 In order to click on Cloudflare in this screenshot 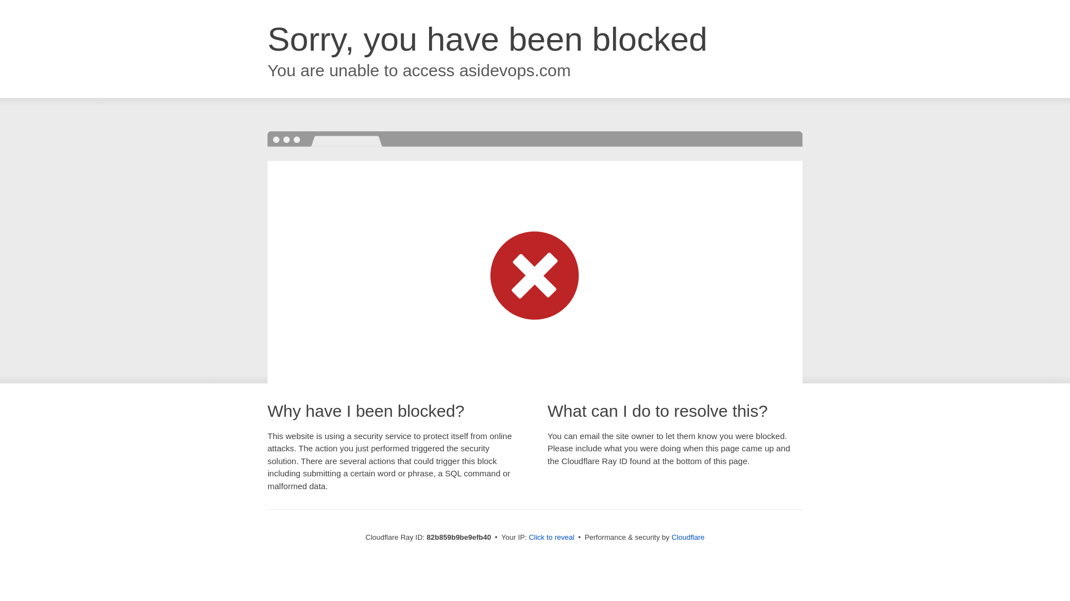, I will do `click(688, 538)`.